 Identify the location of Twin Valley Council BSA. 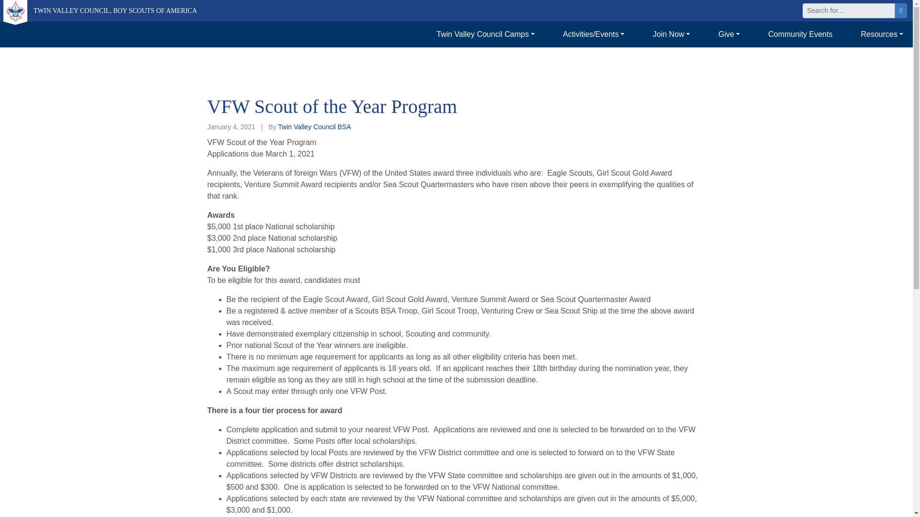
(314, 127).